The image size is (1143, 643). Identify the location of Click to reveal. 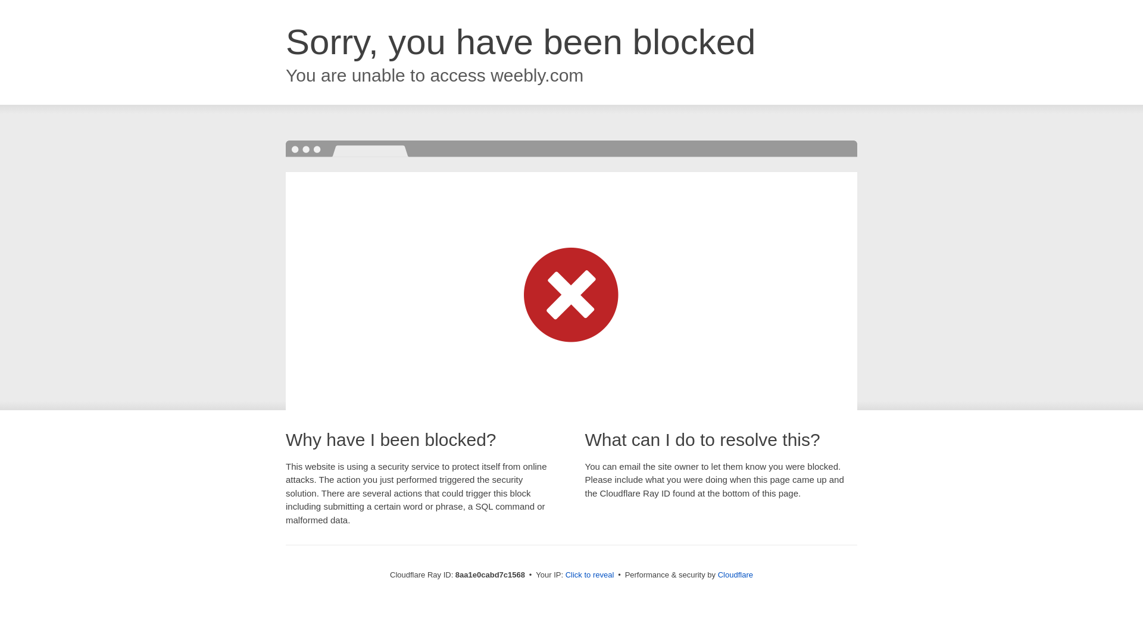
(590, 575).